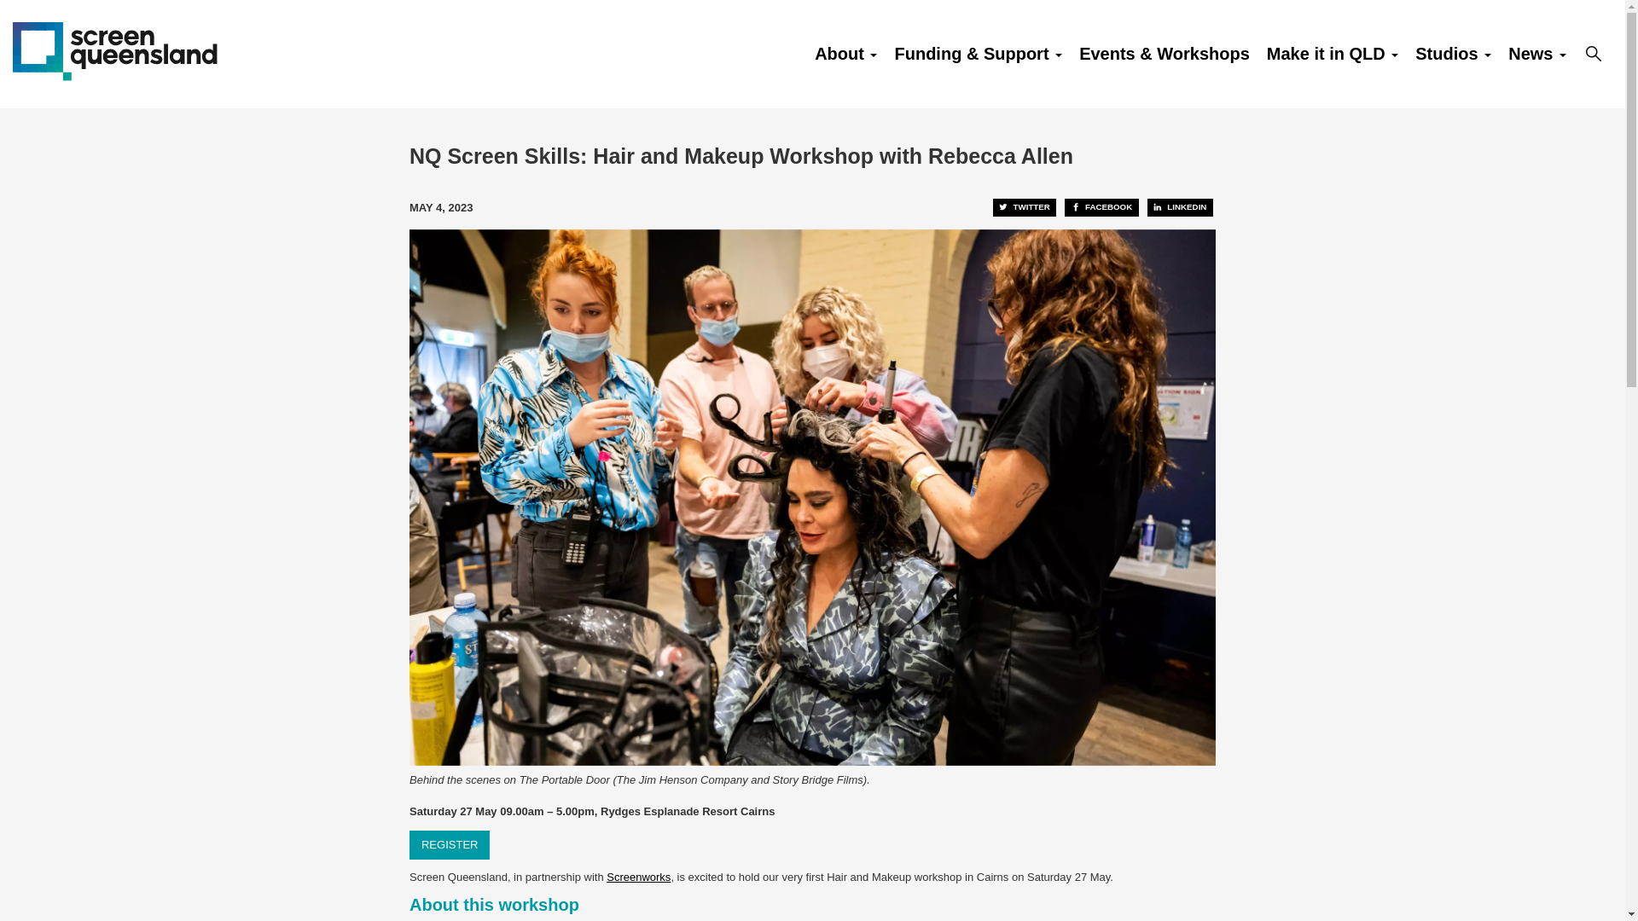 The height and width of the screenshot is (921, 1638). Describe the element at coordinates (845, 54) in the screenshot. I see `About` at that location.